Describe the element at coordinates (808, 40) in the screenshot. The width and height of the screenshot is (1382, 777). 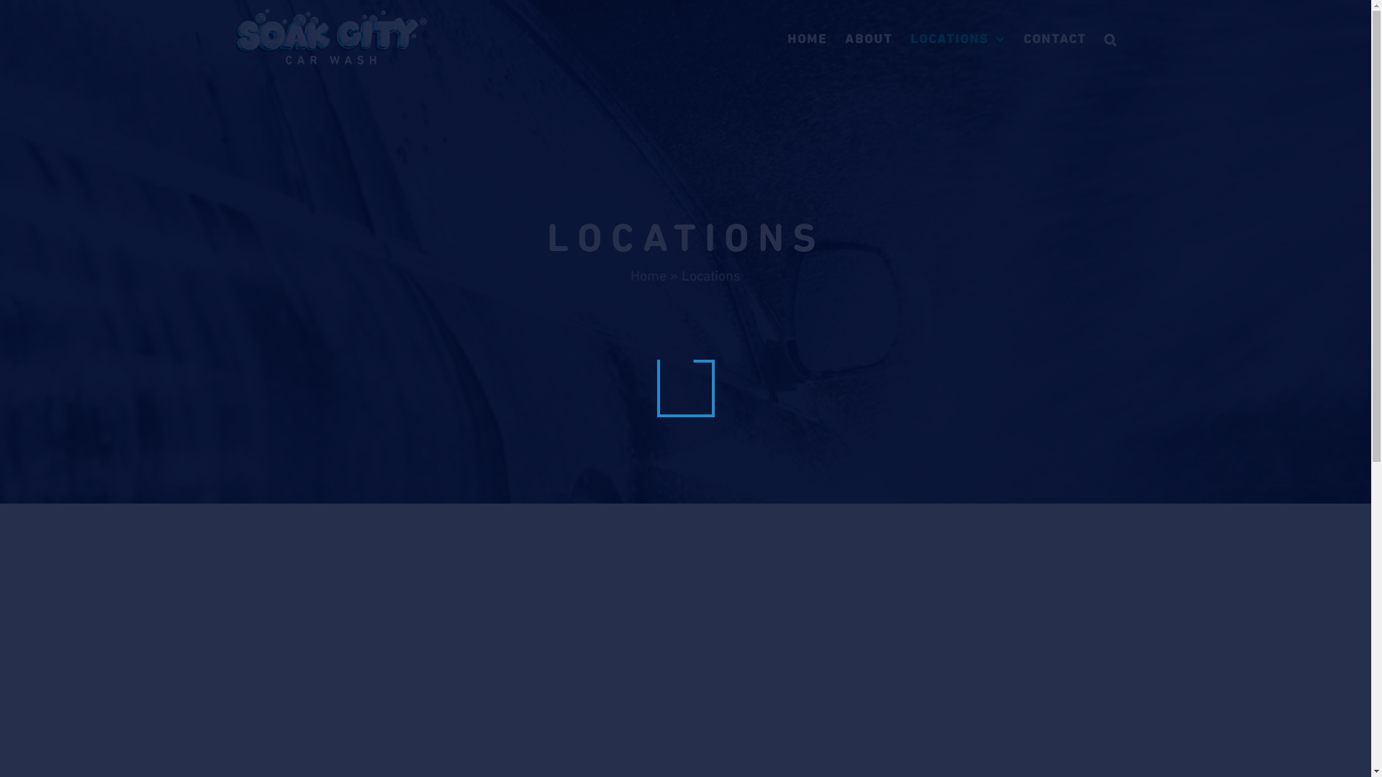
I see `HOME` at that location.